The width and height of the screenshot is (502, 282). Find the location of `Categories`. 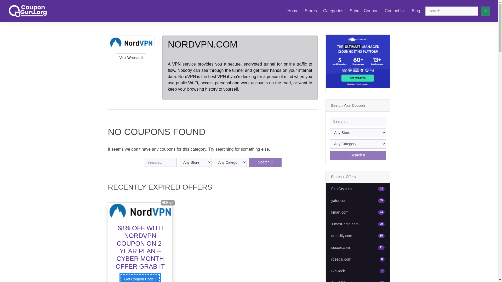

Categories is located at coordinates (395, 11).